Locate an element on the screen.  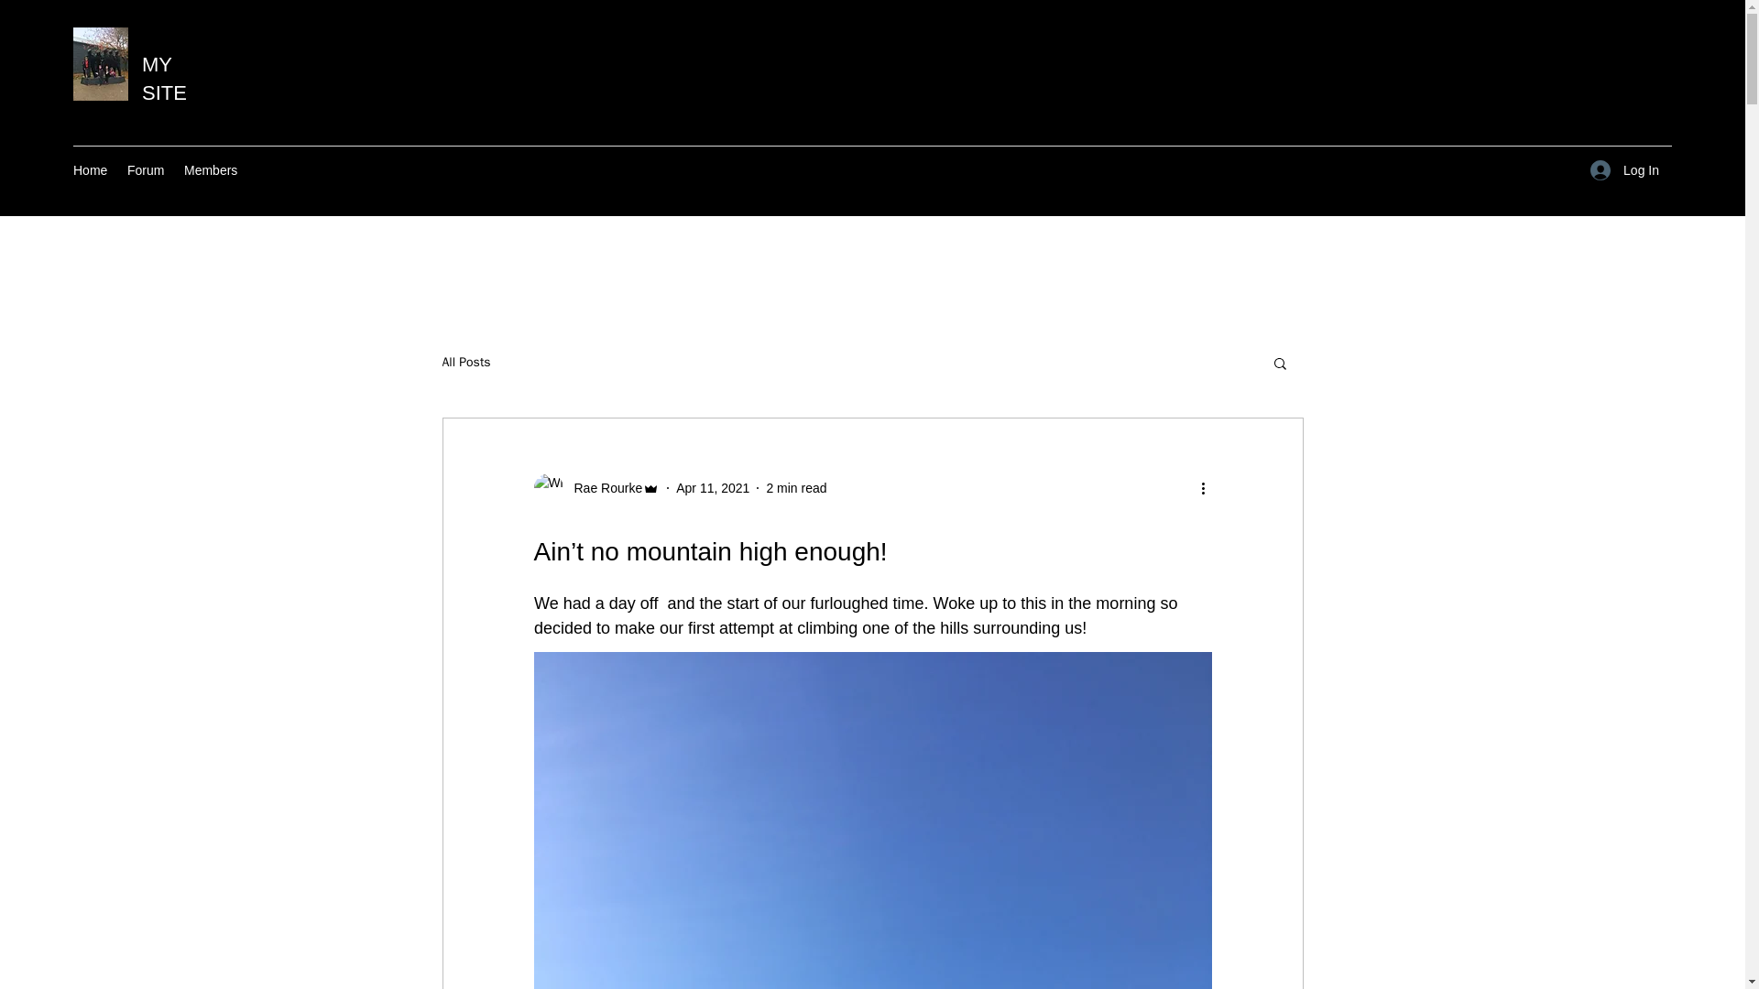
Forum is located at coordinates (146, 169).